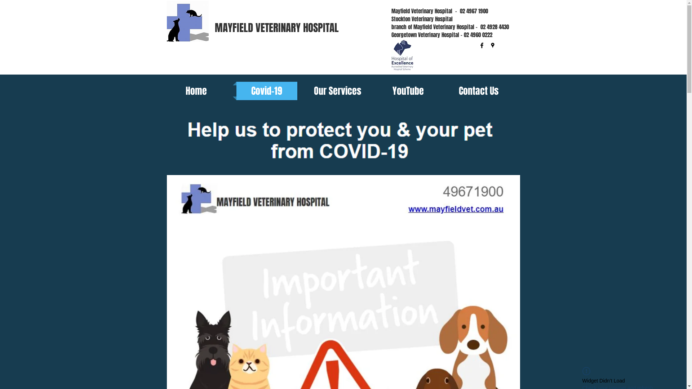 The height and width of the screenshot is (389, 692). Describe the element at coordinates (337, 91) in the screenshot. I see `Our Services` at that location.